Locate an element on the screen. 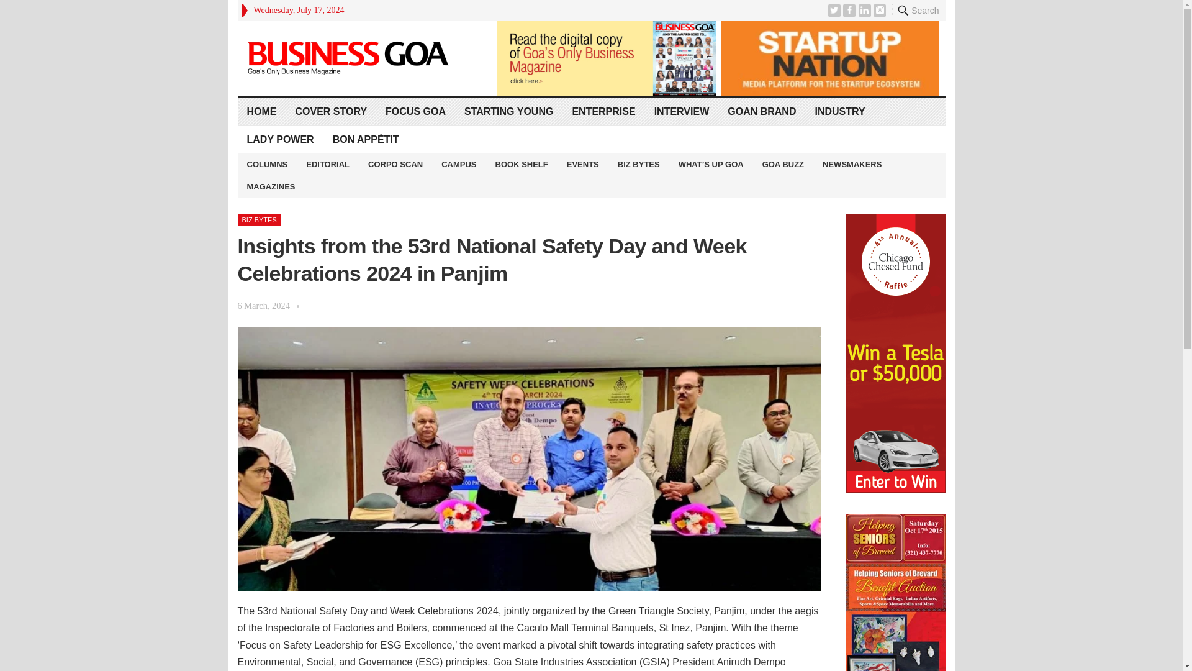  BOOK SHELF is located at coordinates (521, 164).